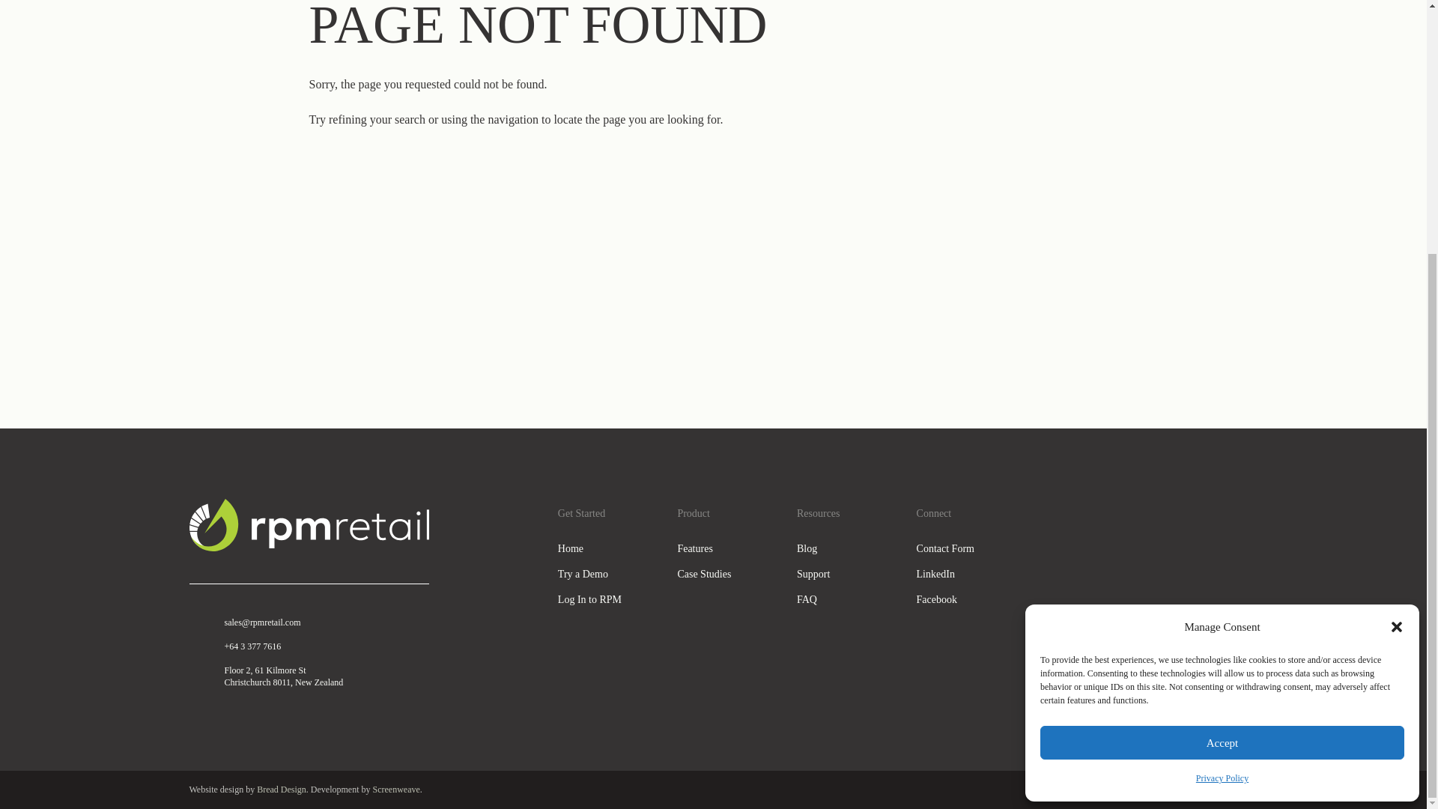 The width and height of the screenshot is (1438, 809). I want to click on Accept, so click(1222, 382).